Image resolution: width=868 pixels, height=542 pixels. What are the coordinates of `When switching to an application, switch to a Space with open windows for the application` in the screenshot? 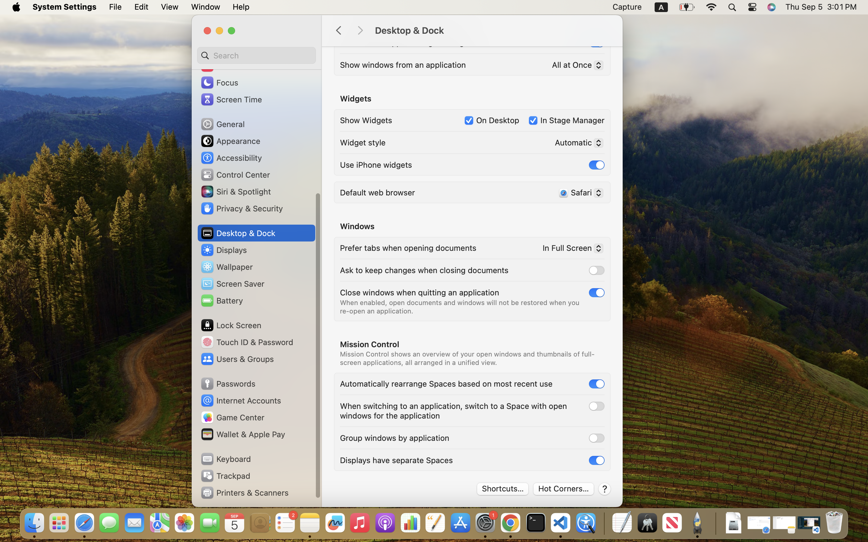 It's located at (454, 411).